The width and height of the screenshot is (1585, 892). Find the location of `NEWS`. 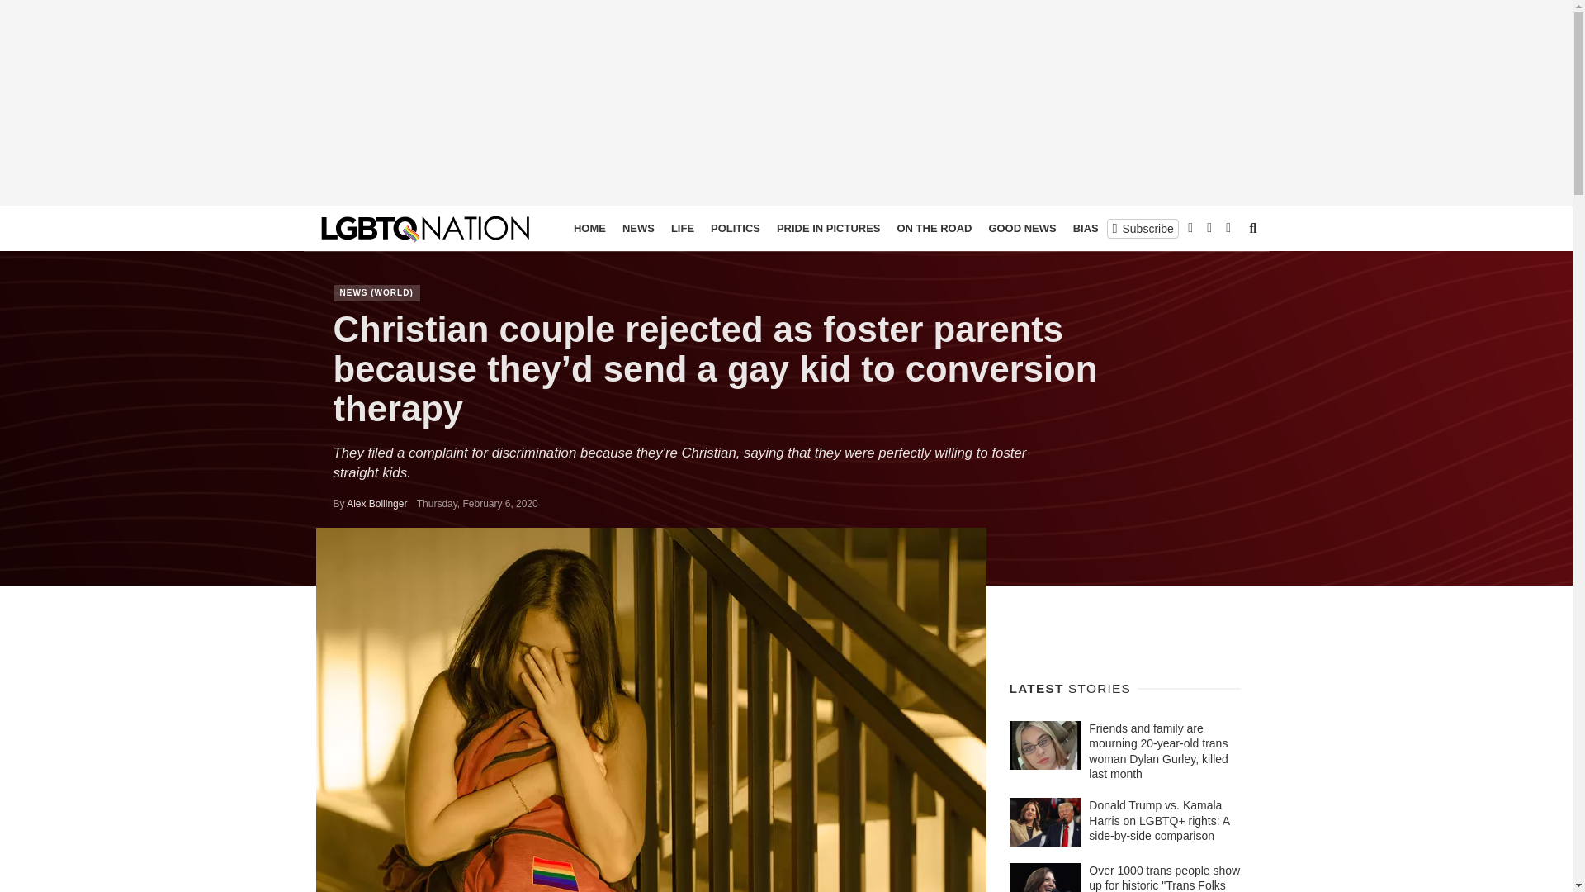

NEWS is located at coordinates (638, 228).